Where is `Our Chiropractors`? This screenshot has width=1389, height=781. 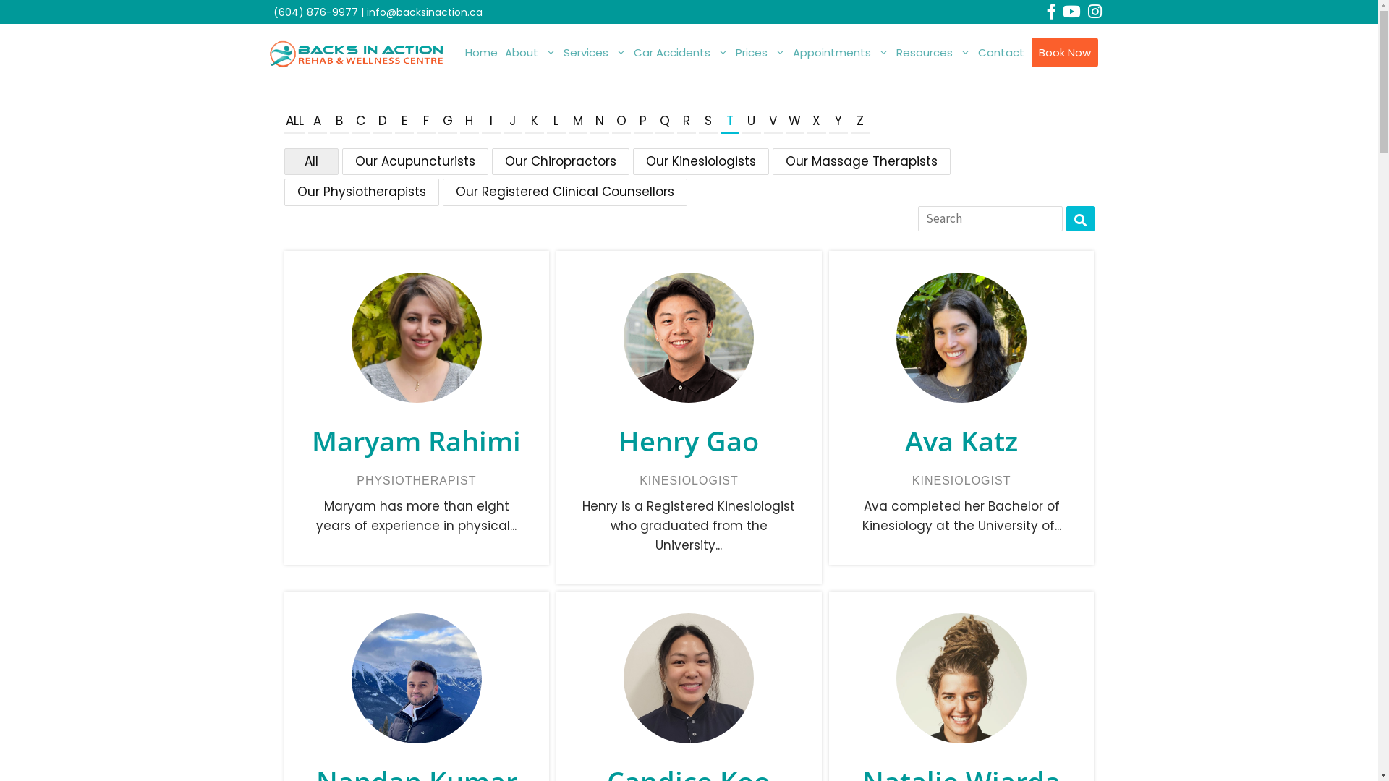
Our Chiropractors is located at coordinates (561, 161).